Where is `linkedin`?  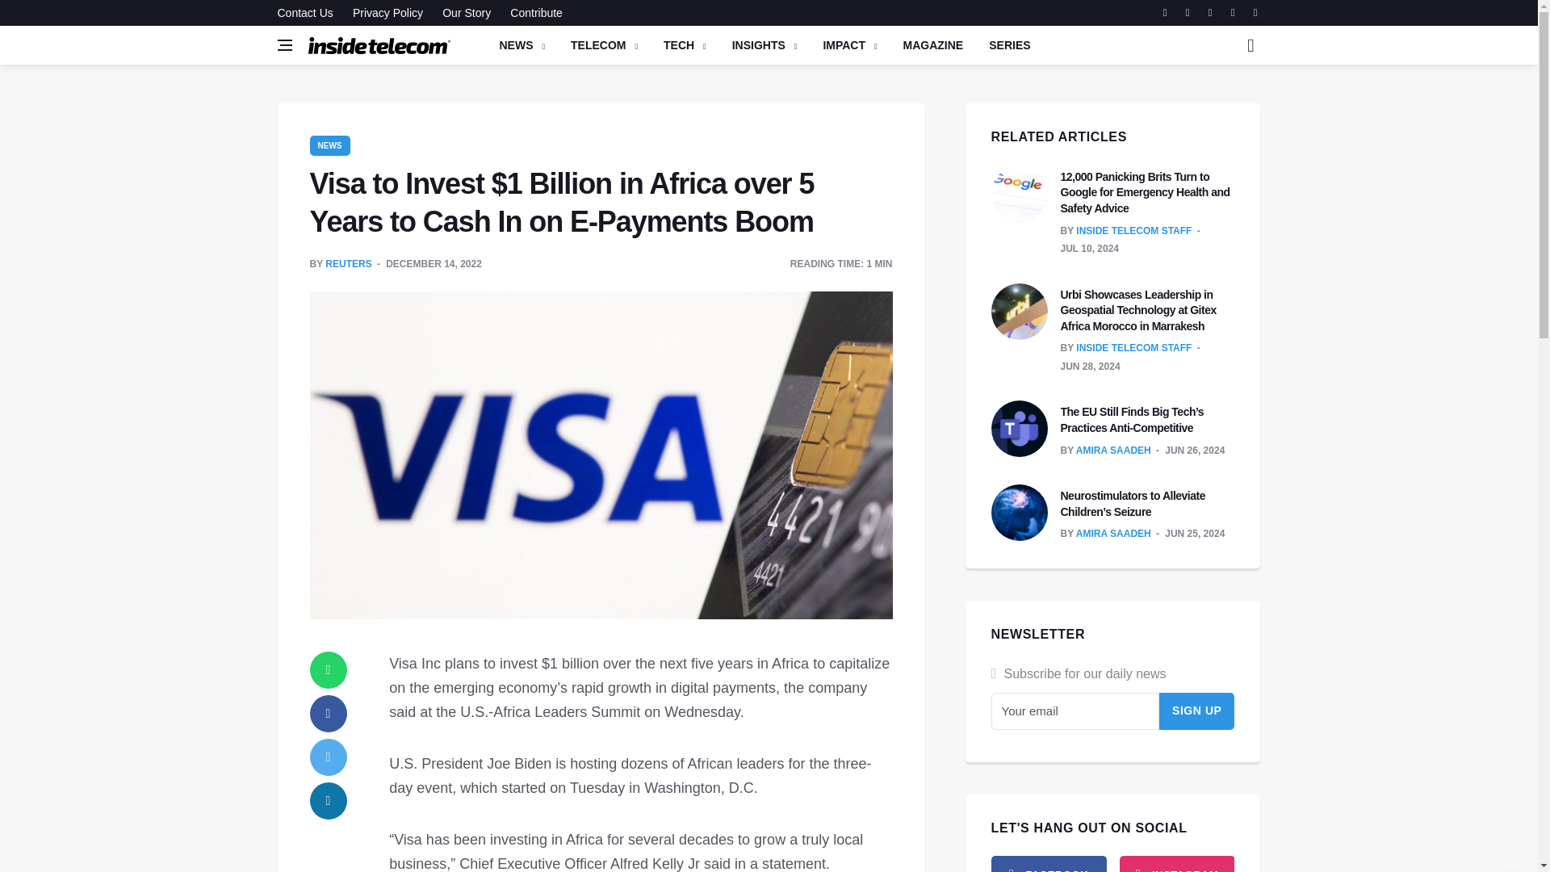 linkedin is located at coordinates (329, 801).